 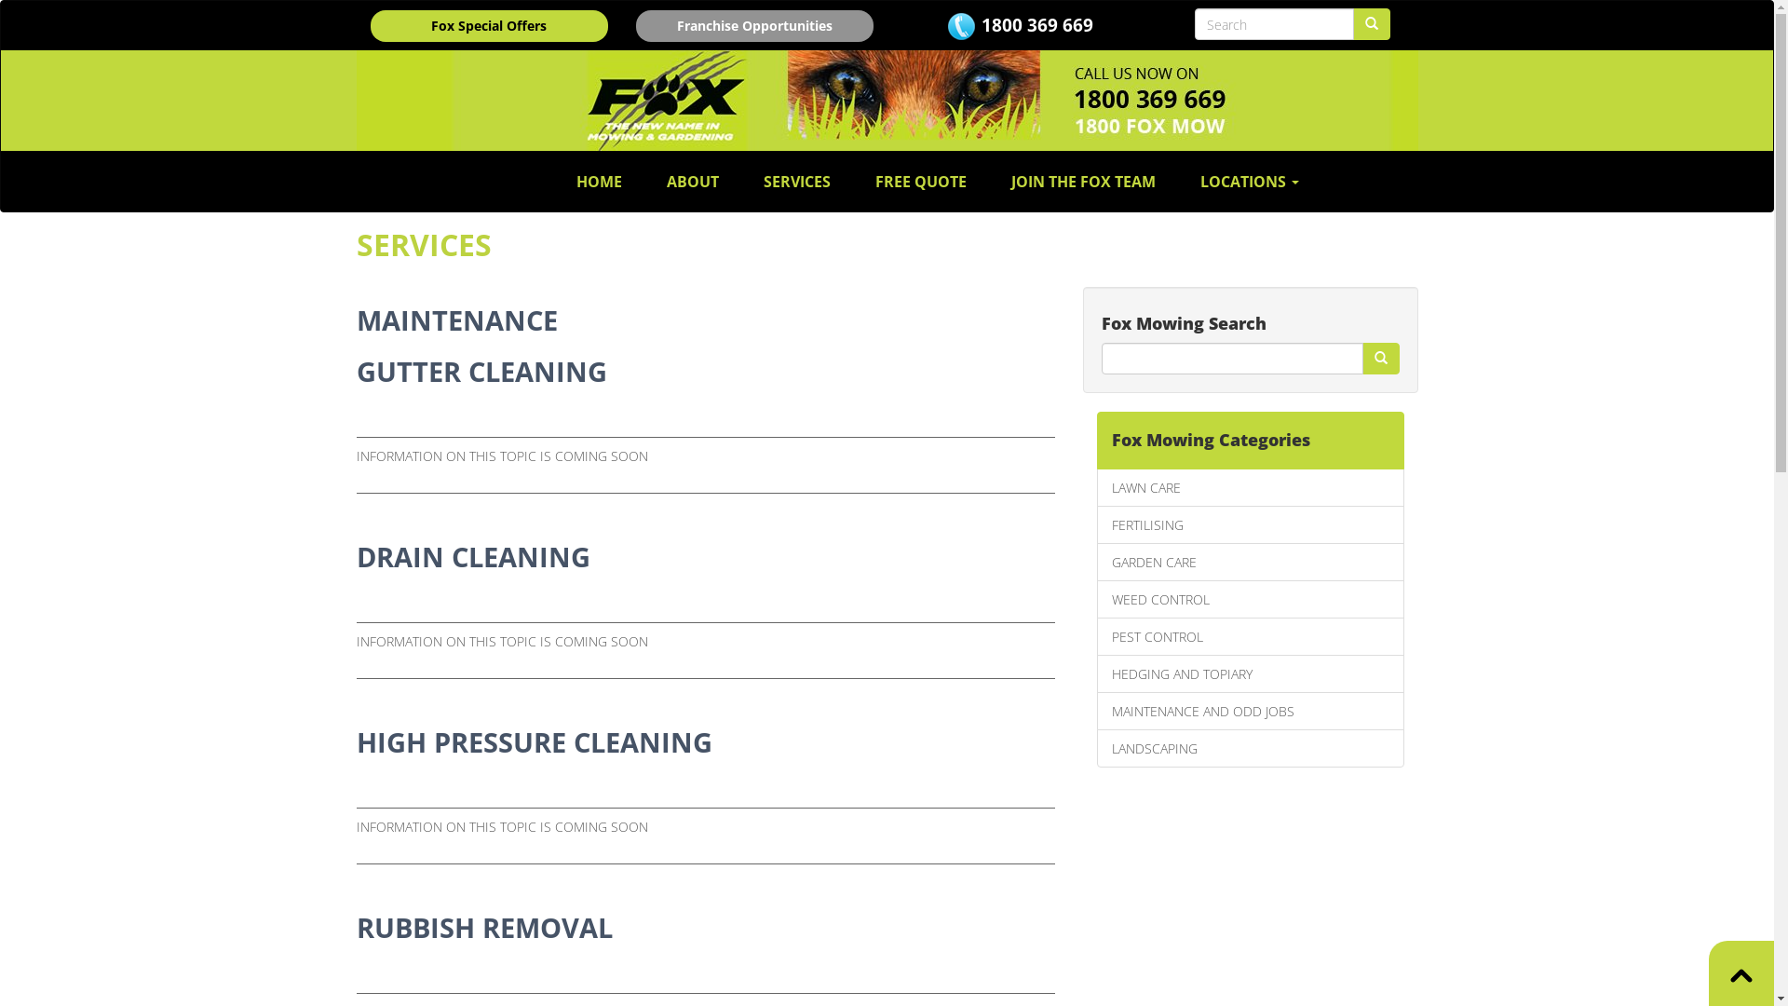 I want to click on Foxmowing SA, so click(x=887, y=101).